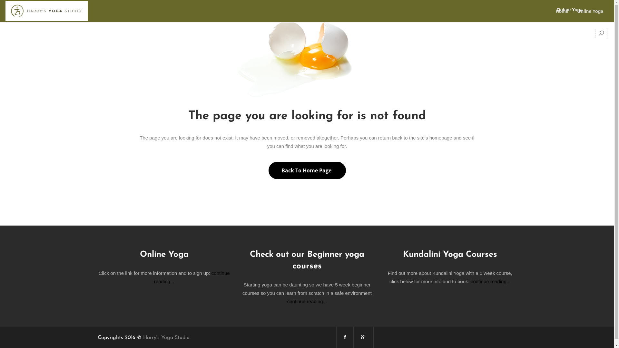  Describe the element at coordinates (192, 277) in the screenshot. I see `continue reading...` at that location.